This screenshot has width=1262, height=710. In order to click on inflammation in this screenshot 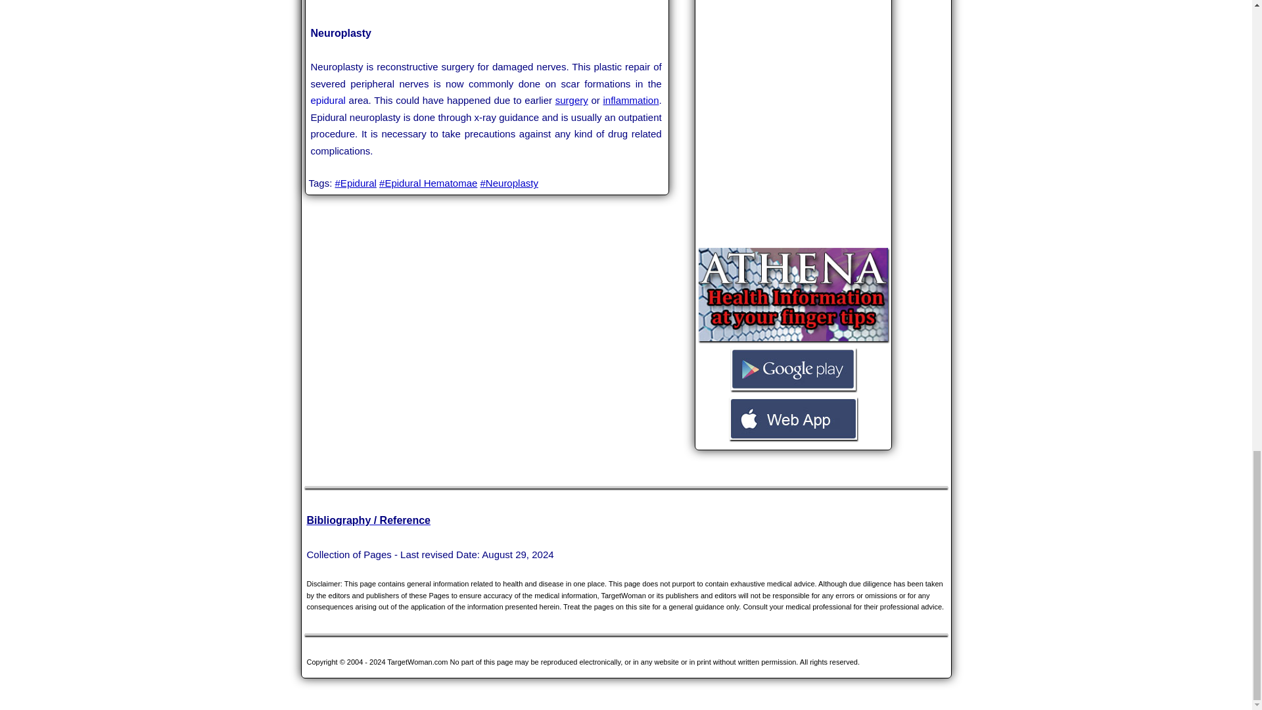, I will do `click(631, 100)`.